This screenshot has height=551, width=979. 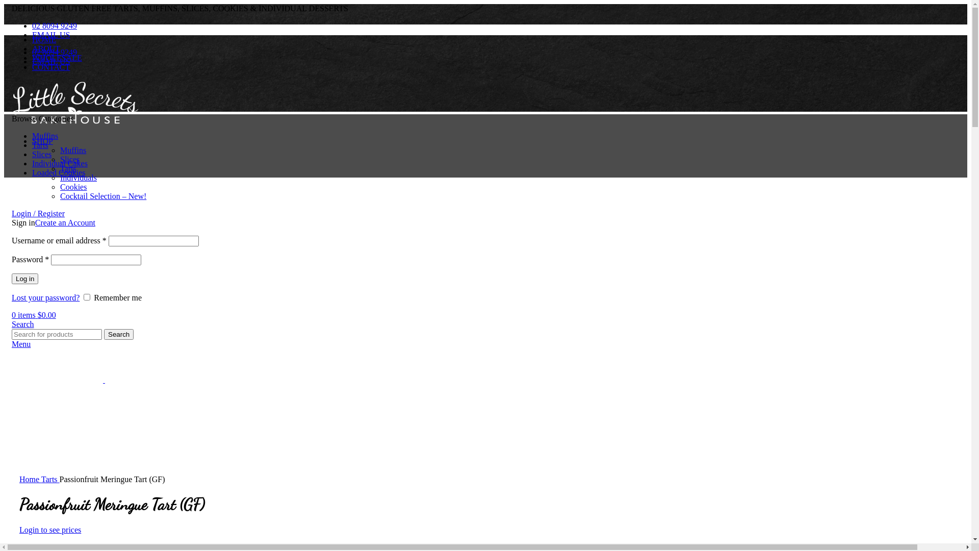 What do you see at coordinates (23, 324) in the screenshot?
I see `Search` at bounding box center [23, 324].